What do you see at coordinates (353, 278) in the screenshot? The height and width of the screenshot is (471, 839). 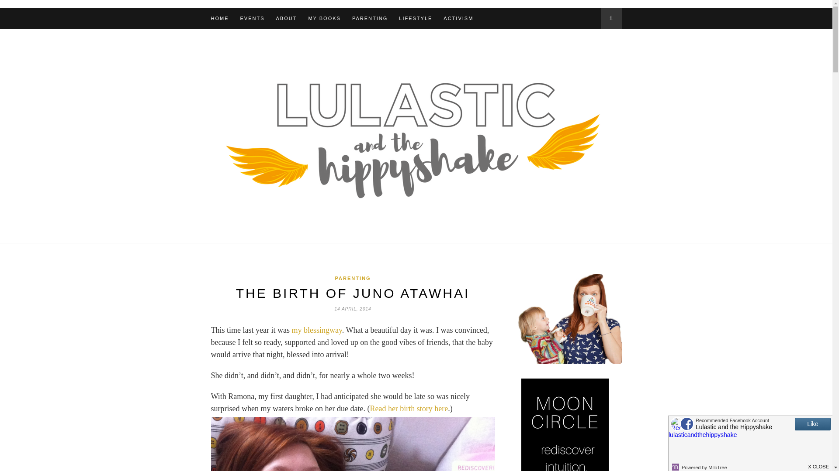 I see `View all posts in Parenting` at bounding box center [353, 278].